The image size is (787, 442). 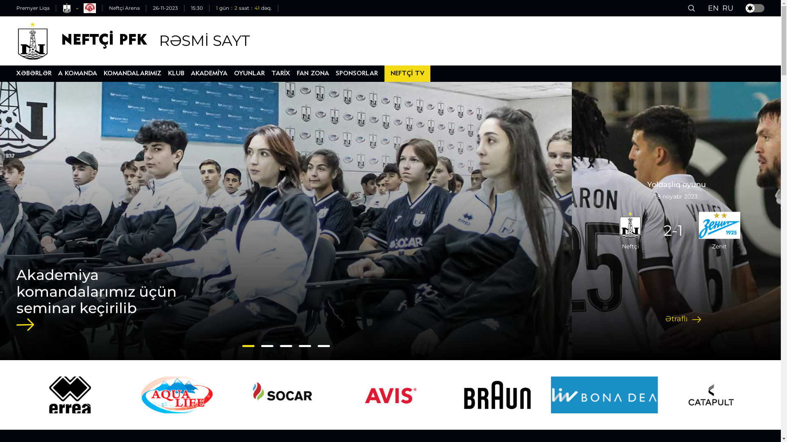 What do you see at coordinates (357, 74) in the screenshot?
I see `SPONSORLAR` at bounding box center [357, 74].